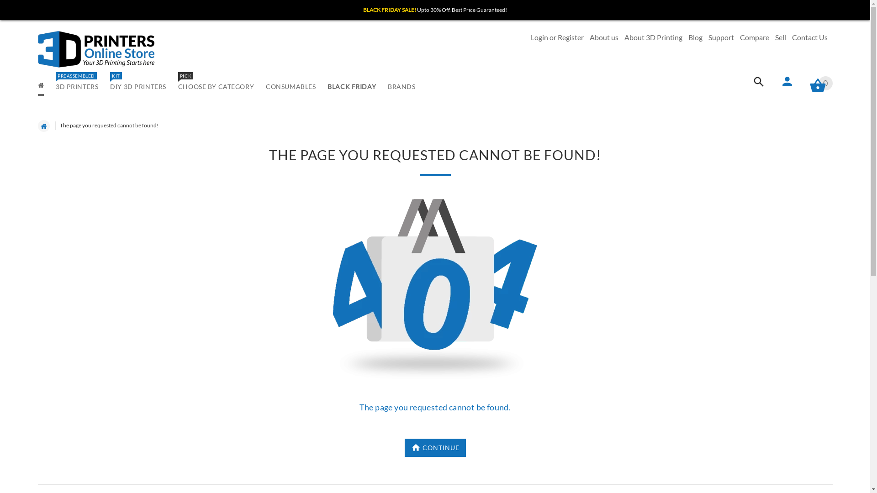  What do you see at coordinates (216, 88) in the screenshot?
I see `CHOOSE BY CATEGORY
PICK` at bounding box center [216, 88].